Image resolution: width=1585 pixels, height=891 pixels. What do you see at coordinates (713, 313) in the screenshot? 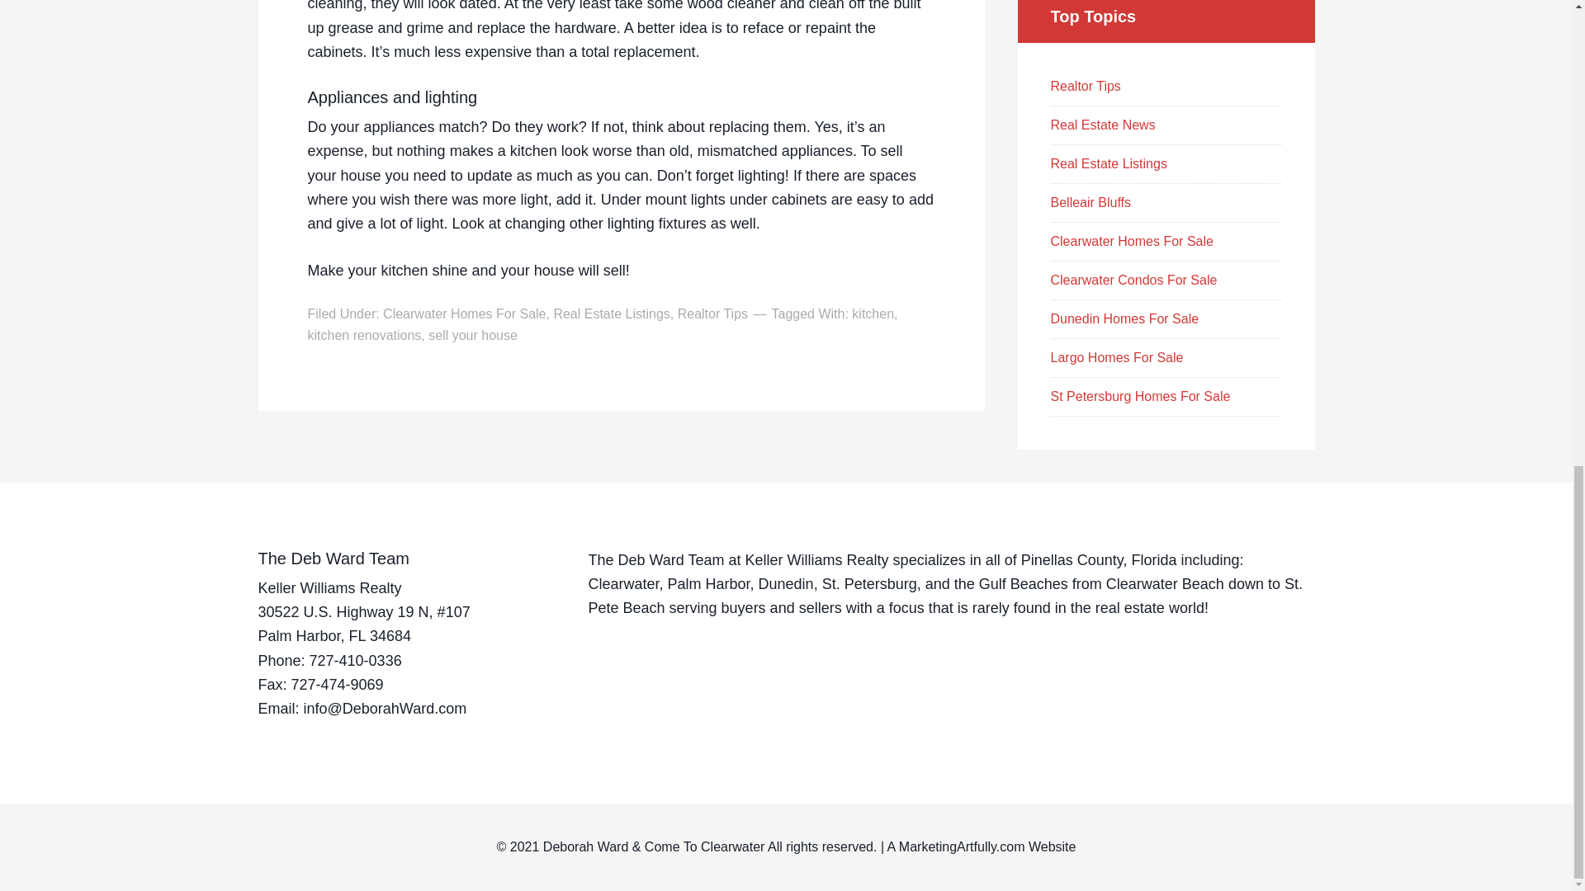
I see `Realtor Tips` at bounding box center [713, 313].